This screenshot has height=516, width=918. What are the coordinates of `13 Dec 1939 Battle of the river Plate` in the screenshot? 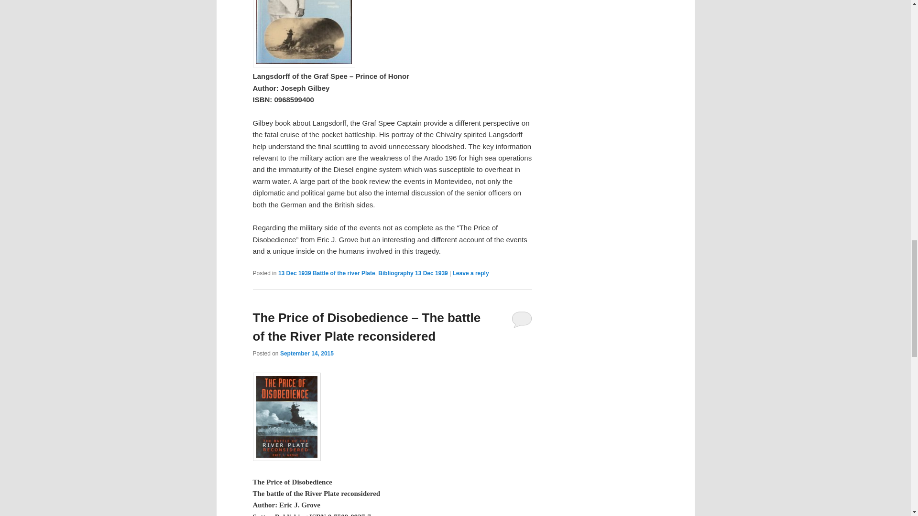 It's located at (327, 273).